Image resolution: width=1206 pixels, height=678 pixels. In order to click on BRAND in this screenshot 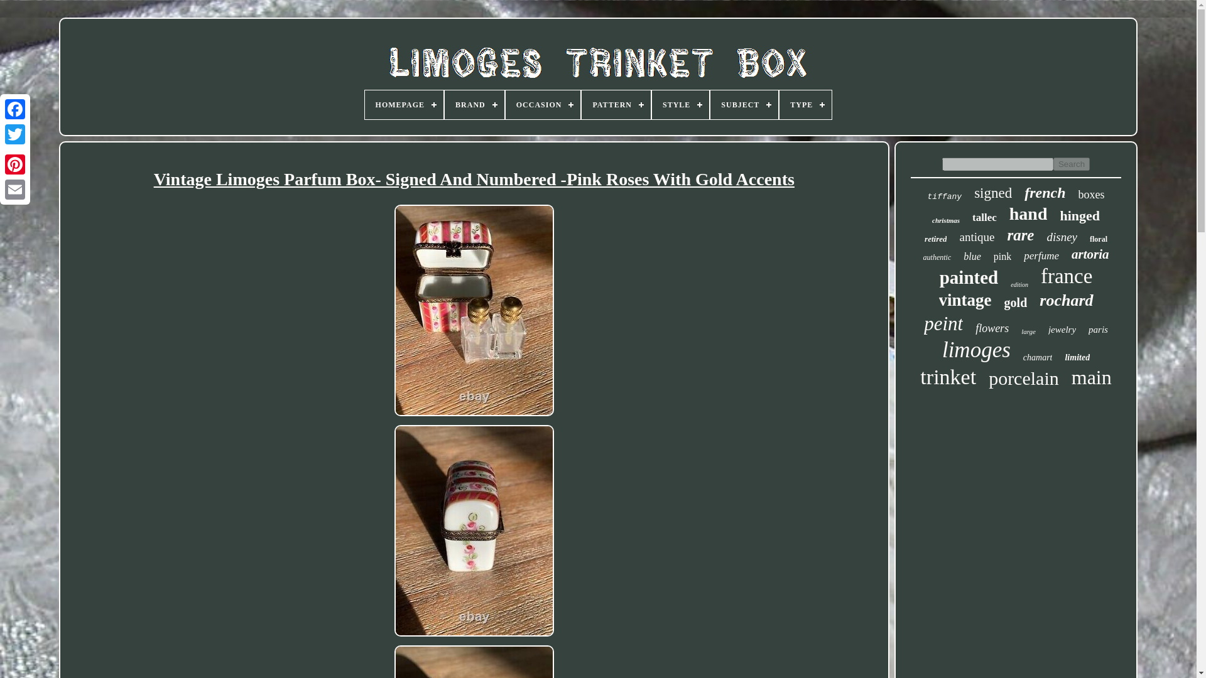, I will do `click(474, 104)`.